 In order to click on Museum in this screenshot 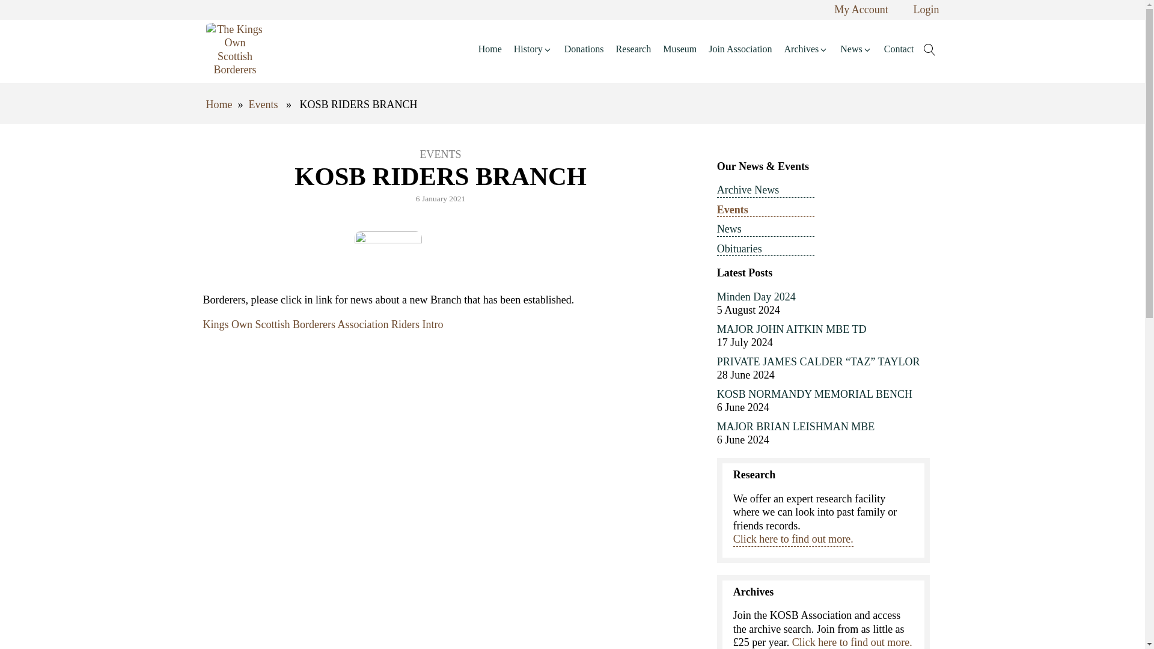, I will do `click(679, 49)`.